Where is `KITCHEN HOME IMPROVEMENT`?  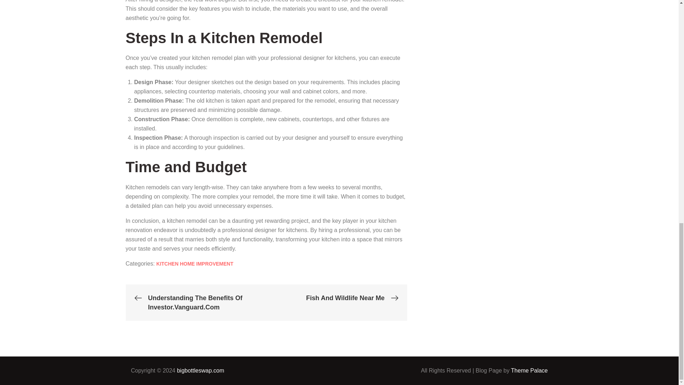 KITCHEN HOME IMPROVEMENT is located at coordinates (195, 264).